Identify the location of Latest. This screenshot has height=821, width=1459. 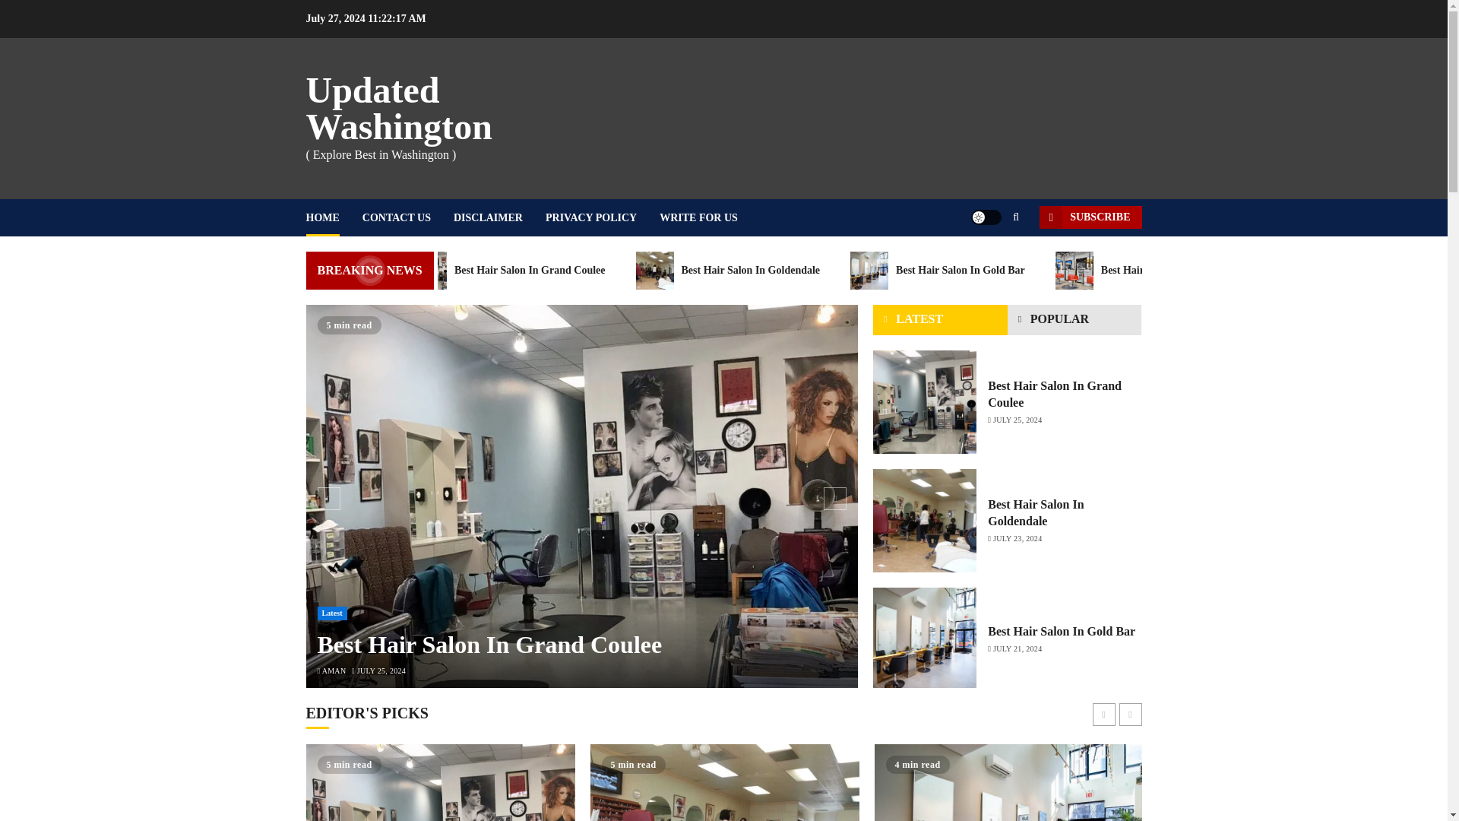
(332, 613).